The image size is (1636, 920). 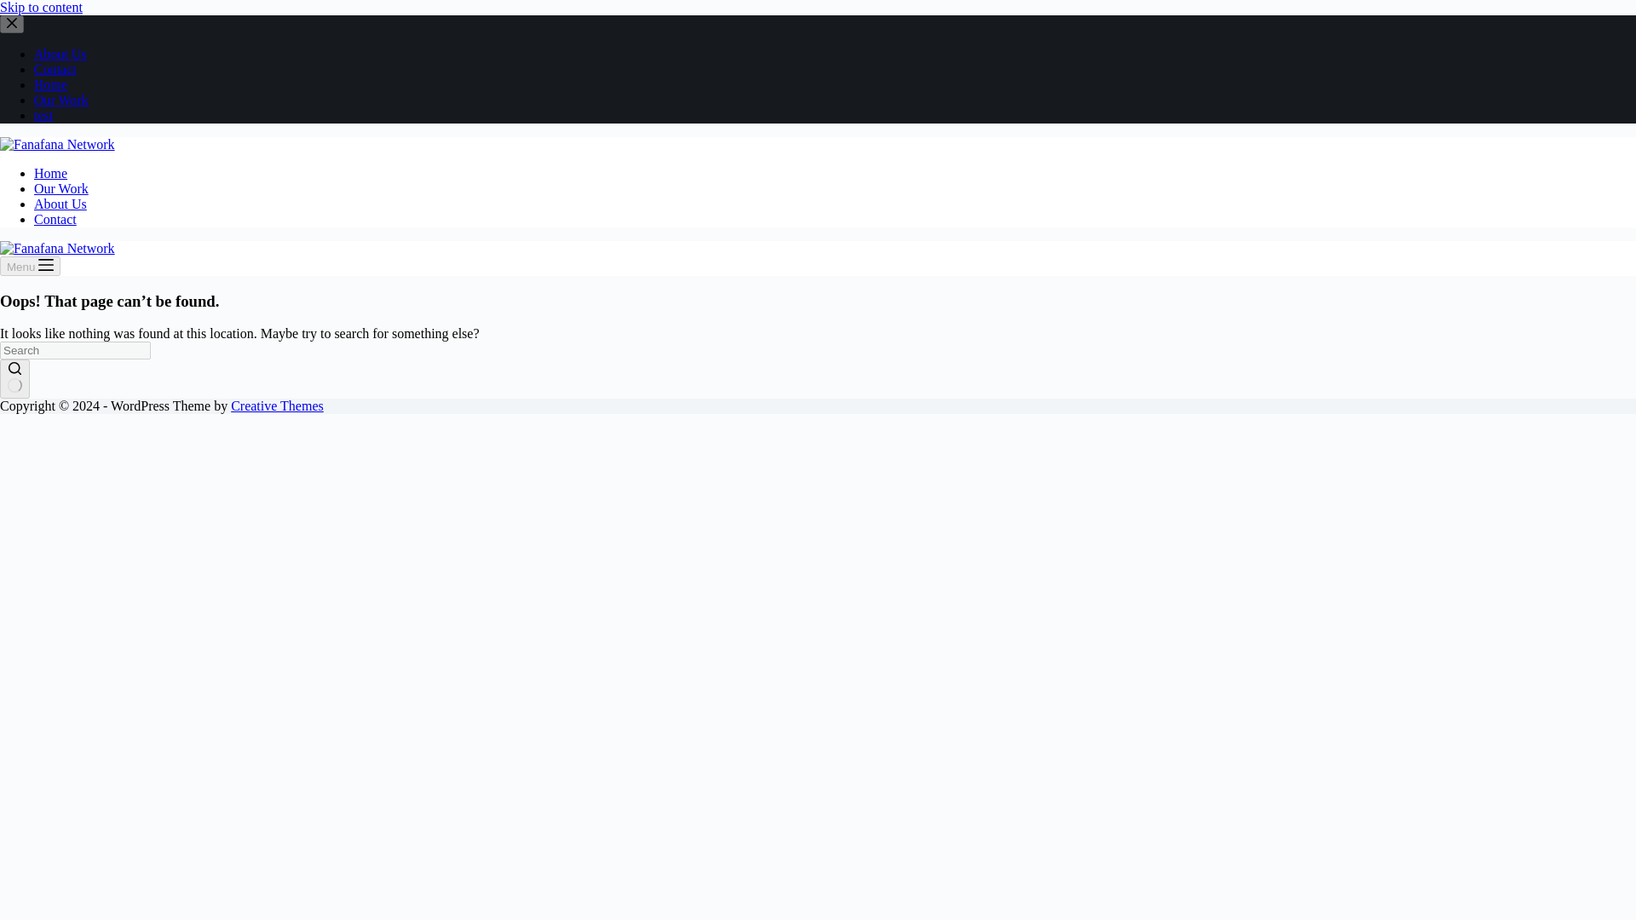 I want to click on About Us, so click(x=60, y=55).